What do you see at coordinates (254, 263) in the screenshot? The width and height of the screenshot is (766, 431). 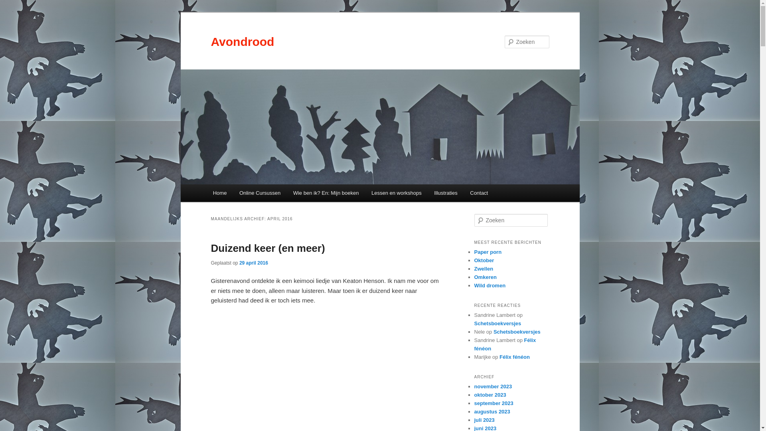 I see `29 april 2016` at bounding box center [254, 263].